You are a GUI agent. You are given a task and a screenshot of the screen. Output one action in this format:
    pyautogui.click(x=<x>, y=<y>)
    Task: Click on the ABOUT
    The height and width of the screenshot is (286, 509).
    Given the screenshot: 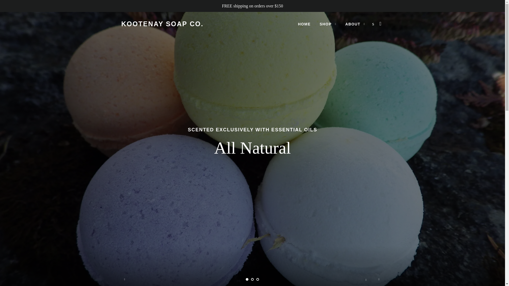 What is the action you would take?
    pyautogui.click(x=355, y=24)
    